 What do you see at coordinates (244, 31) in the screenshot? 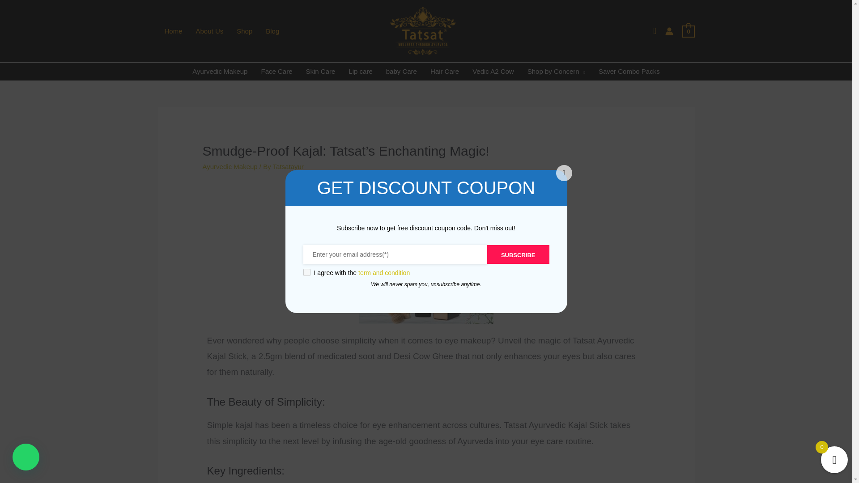
I see `Shop` at bounding box center [244, 31].